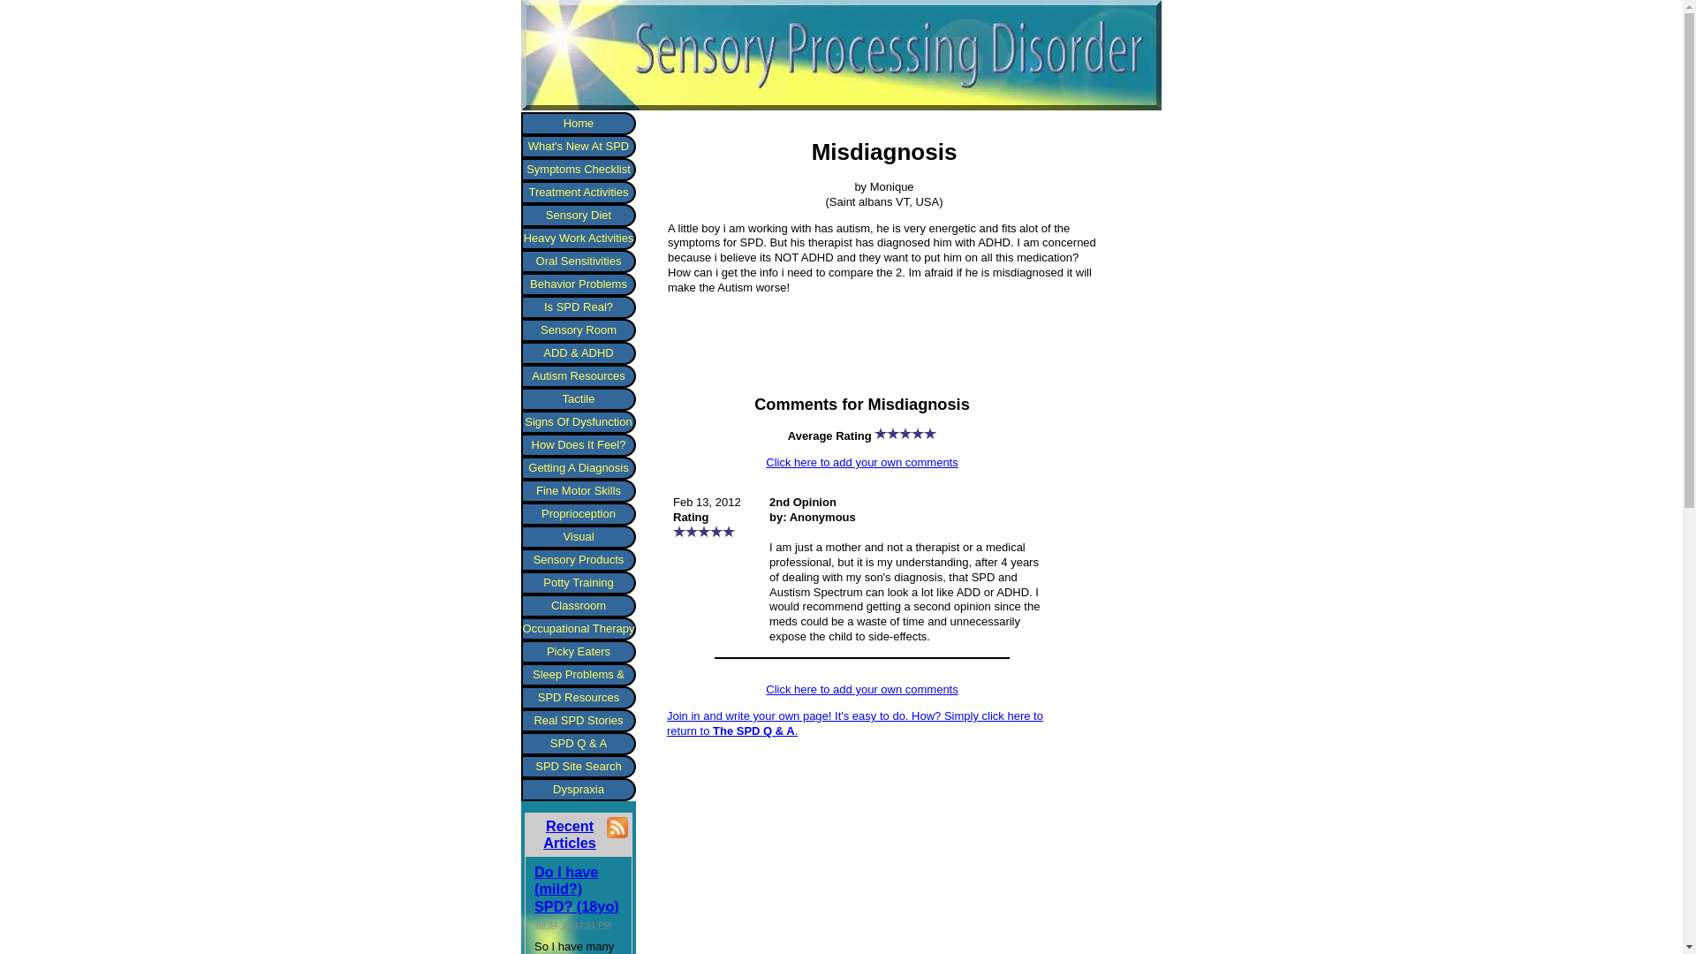 The width and height of the screenshot is (1696, 954). What do you see at coordinates (578, 147) in the screenshot?
I see `What's New At SPD` at bounding box center [578, 147].